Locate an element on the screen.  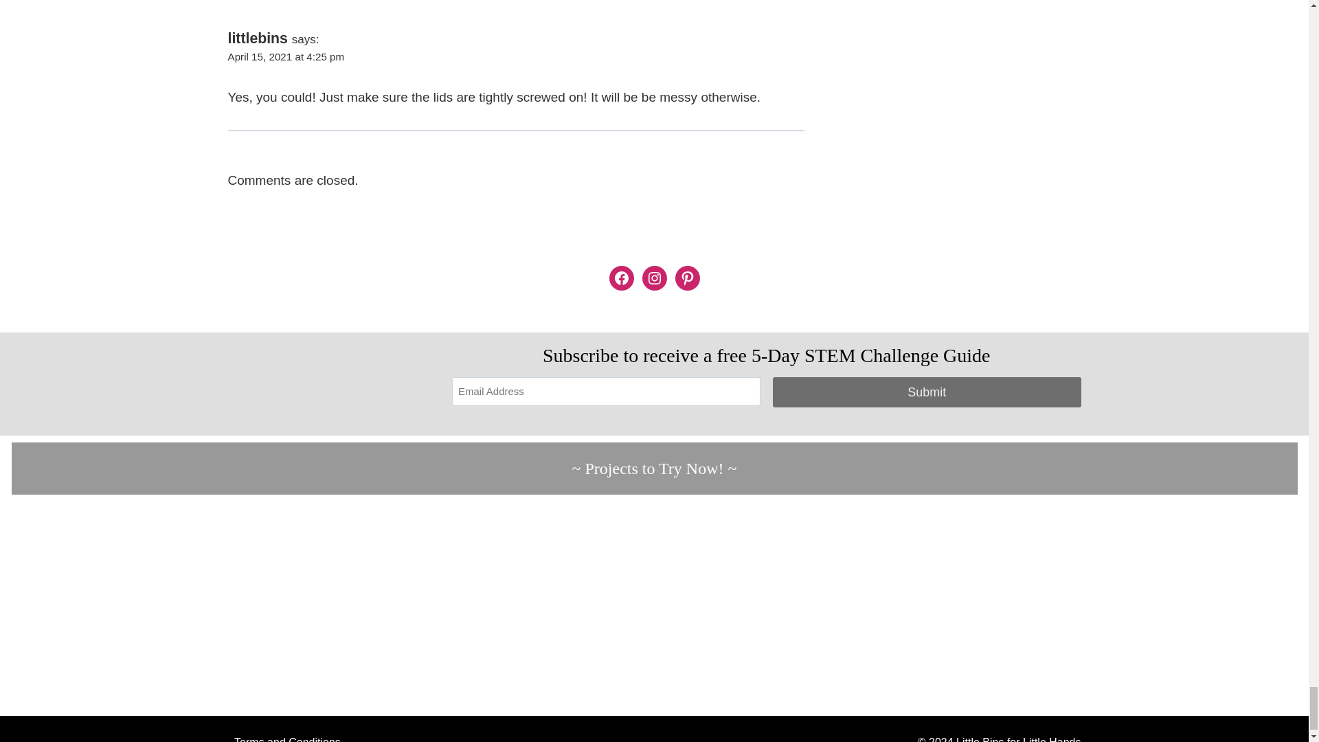
Naked Egg Activity Rubber Egg Science is located at coordinates (761, 605).